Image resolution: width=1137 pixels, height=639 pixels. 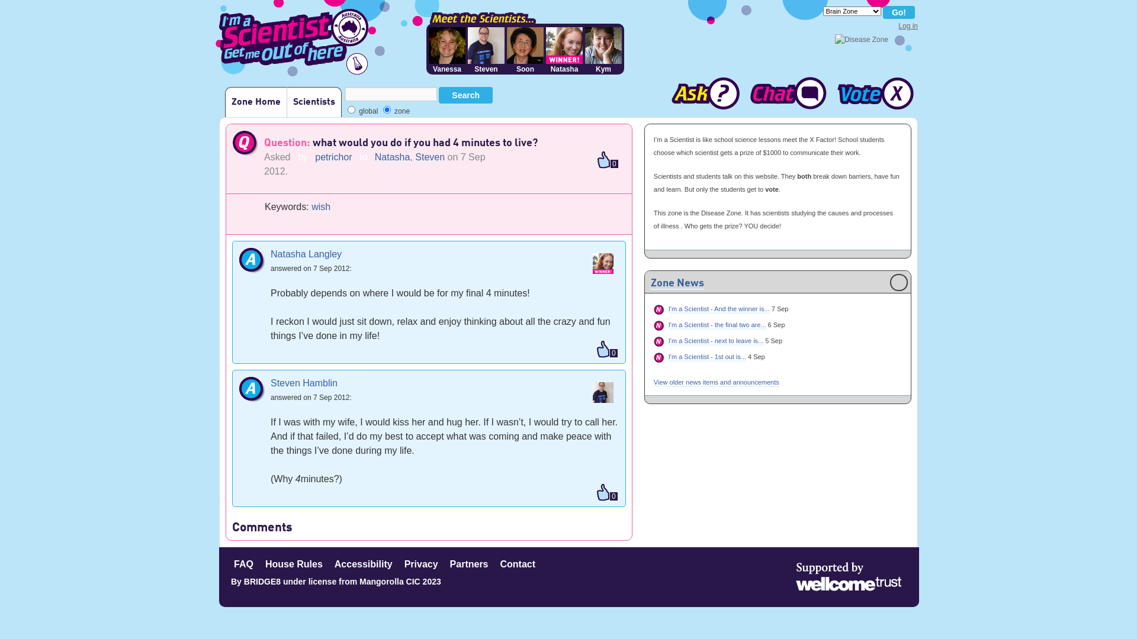 I want to click on Privacy, so click(x=422, y=563).